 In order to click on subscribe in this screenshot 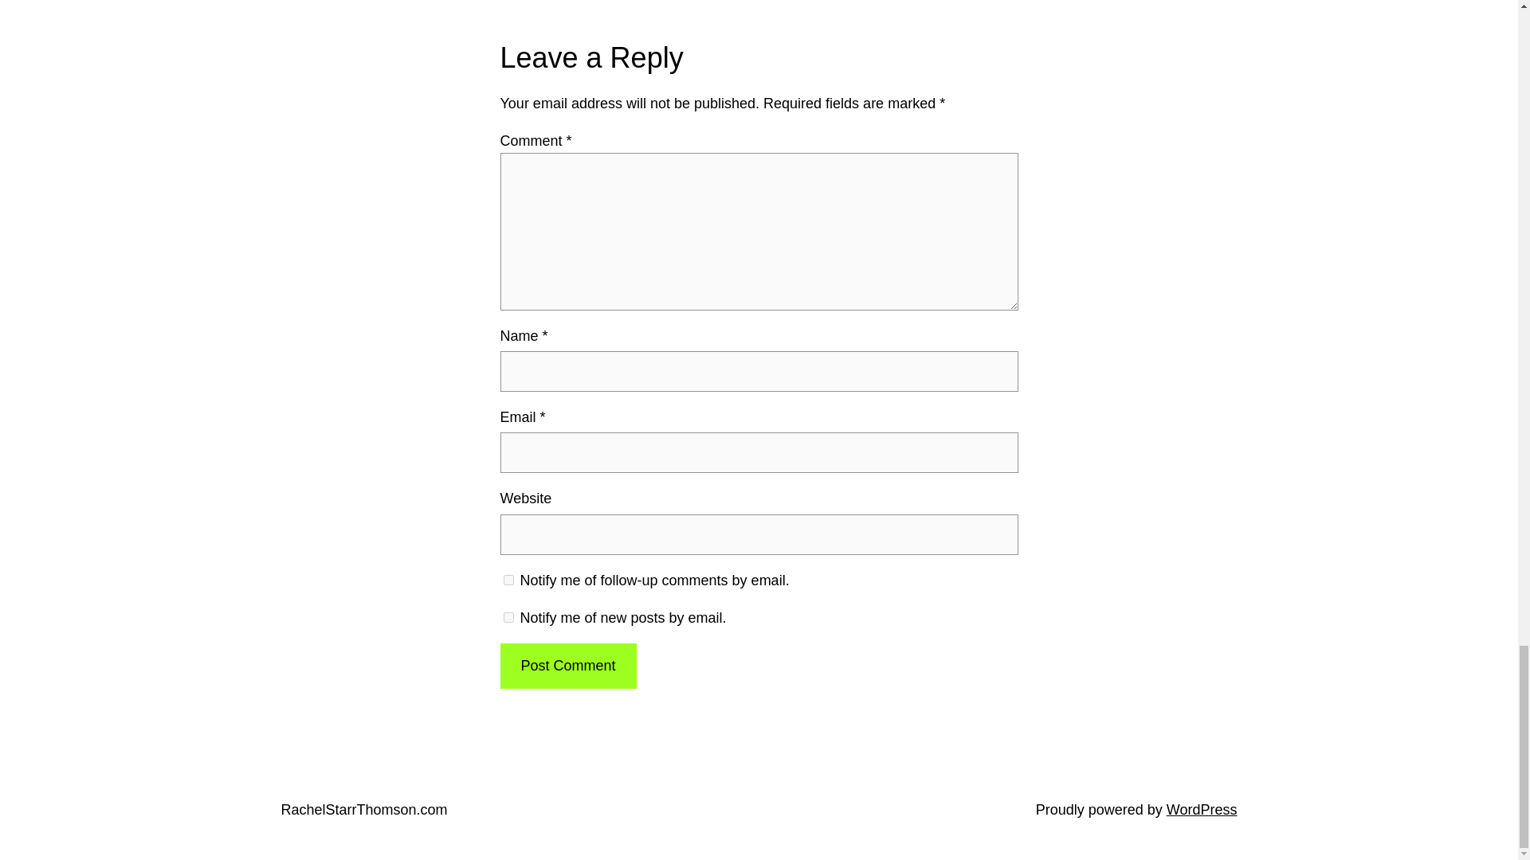, I will do `click(508, 616)`.